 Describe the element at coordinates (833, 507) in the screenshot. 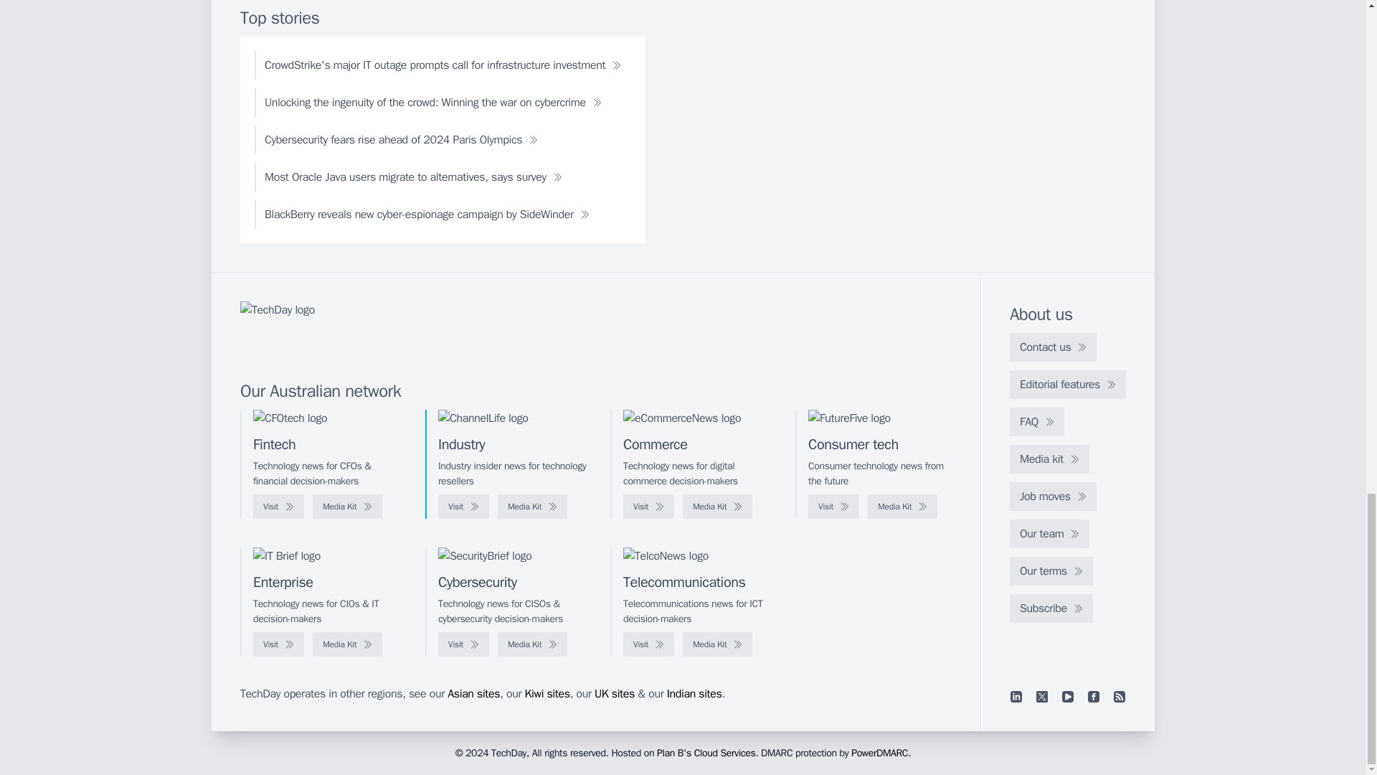

I see `Visit` at that location.